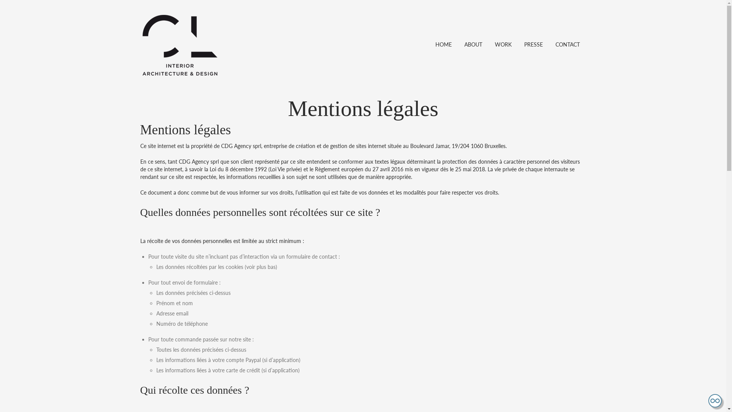 This screenshot has height=412, width=732. I want to click on CONTACT, so click(567, 43).